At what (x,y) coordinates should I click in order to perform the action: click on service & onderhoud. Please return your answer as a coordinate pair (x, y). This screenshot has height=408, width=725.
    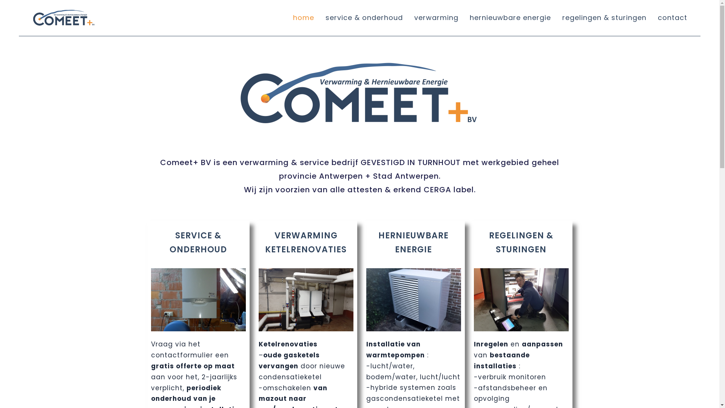
    Looking at the image, I should click on (364, 18).